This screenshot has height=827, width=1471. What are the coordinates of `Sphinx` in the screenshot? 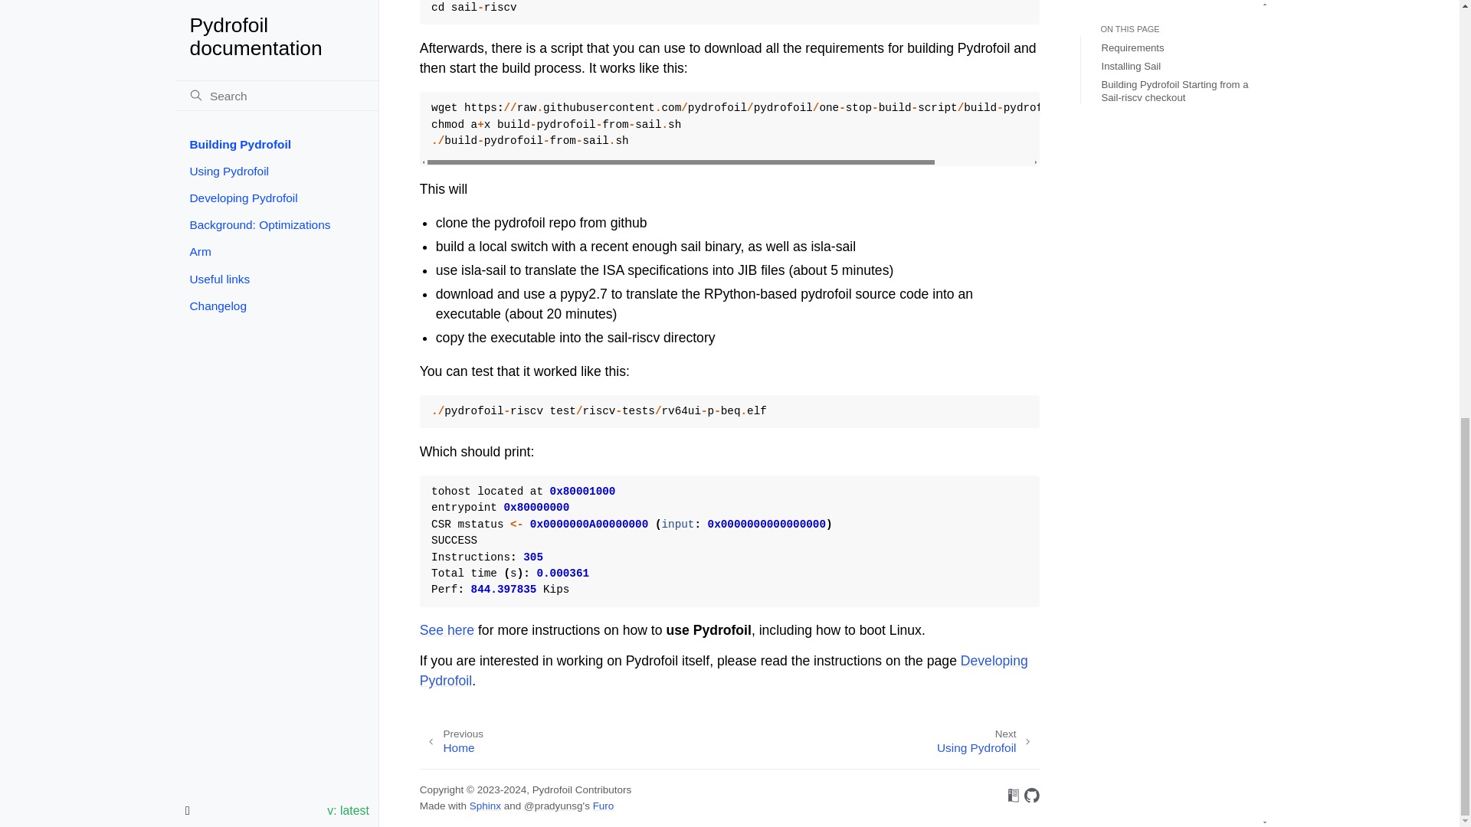 It's located at (451, 741).